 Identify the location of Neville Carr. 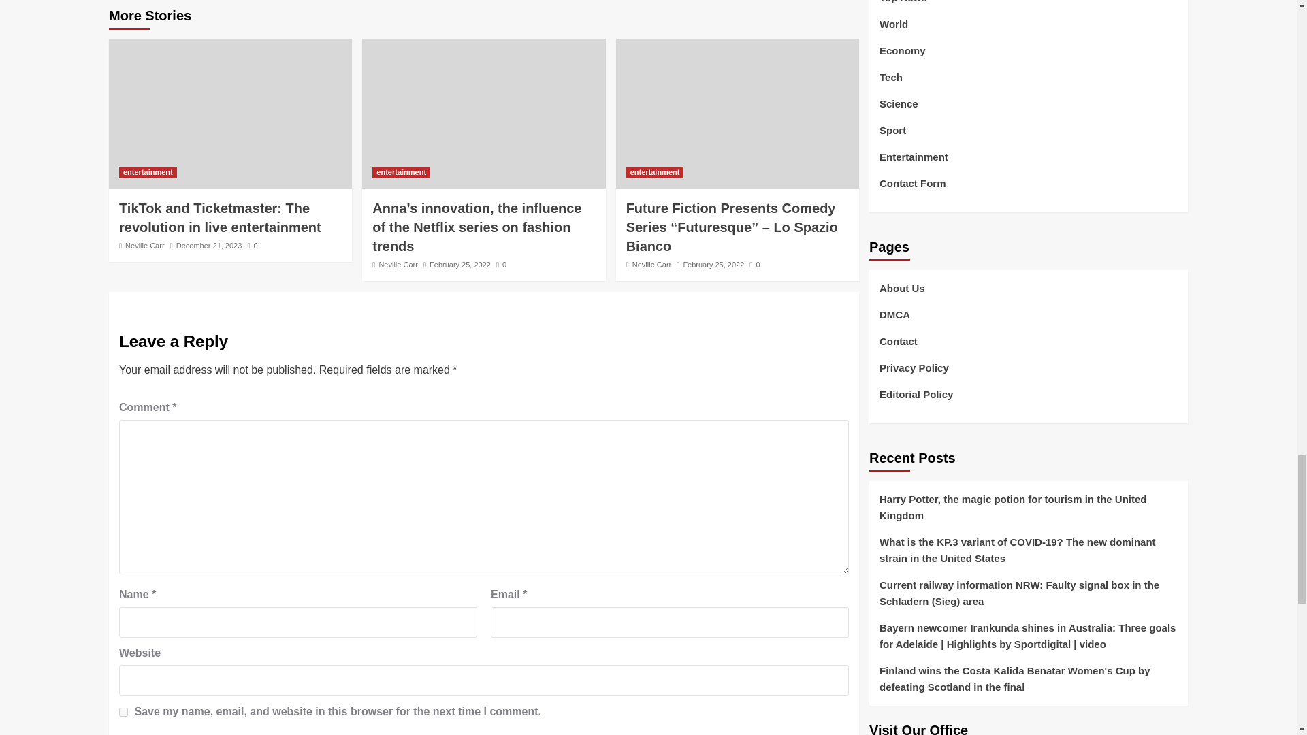
(144, 246).